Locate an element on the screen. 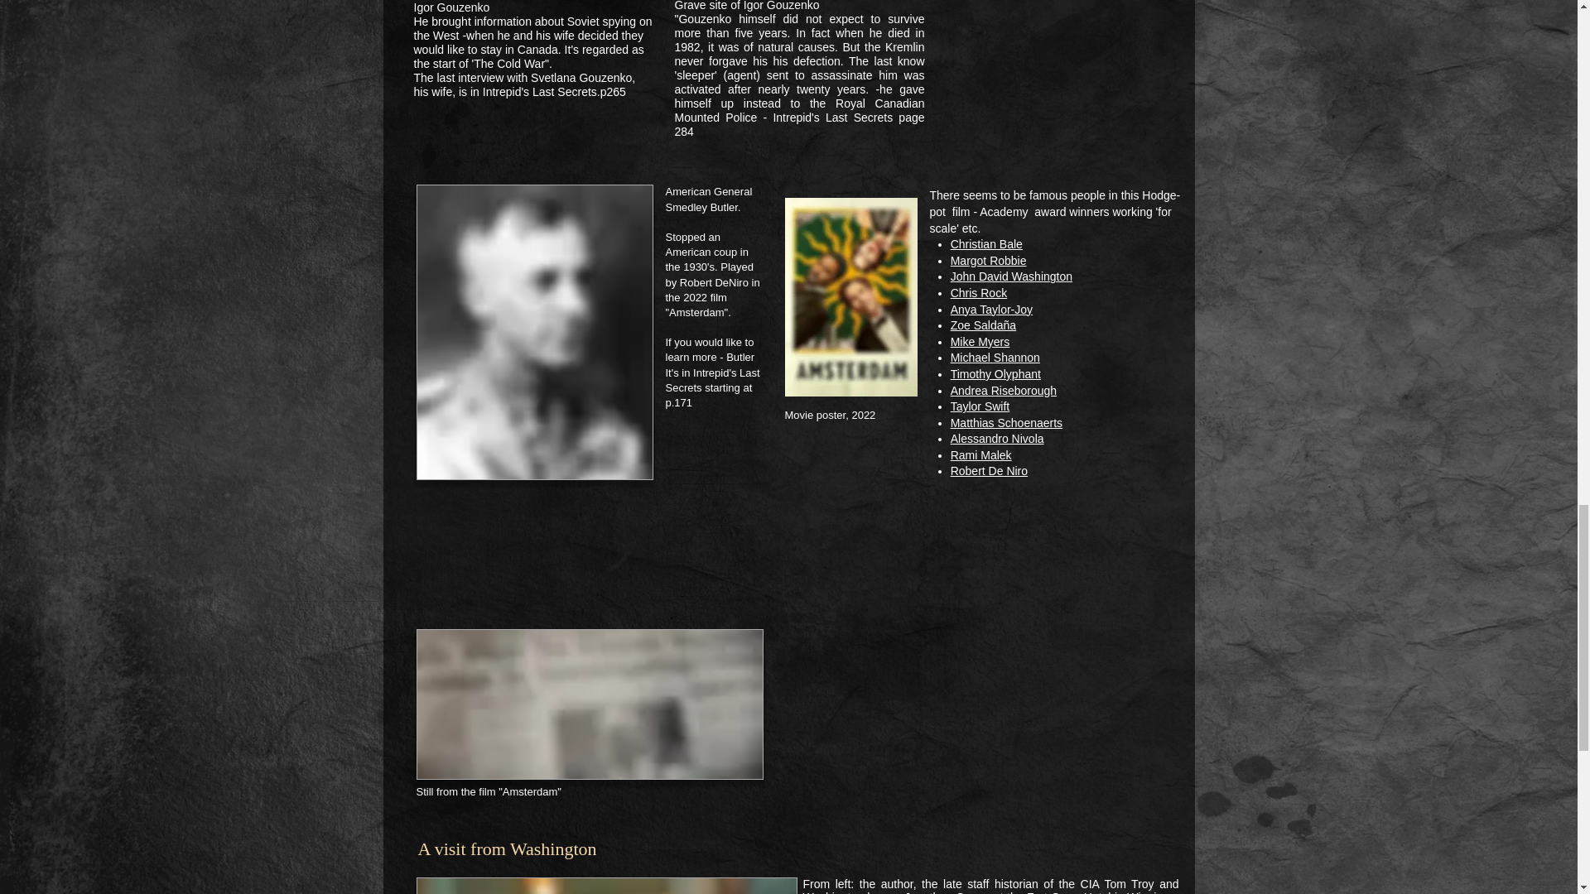 The height and width of the screenshot is (894, 1590). Matthias Schoenaerts is located at coordinates (1006, 423).